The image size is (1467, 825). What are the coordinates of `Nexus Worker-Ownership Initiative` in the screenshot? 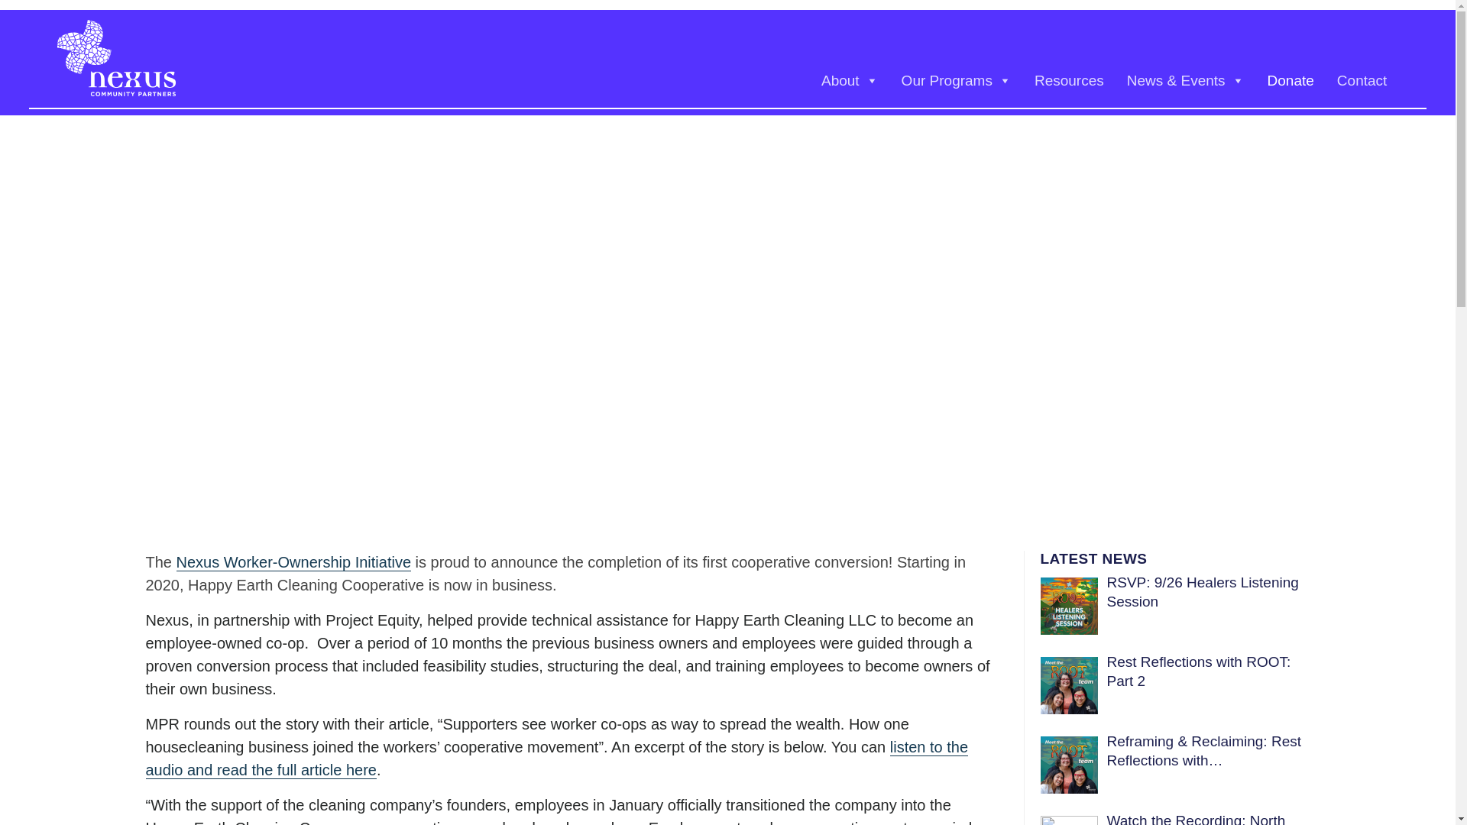 It's located at (293, 562).